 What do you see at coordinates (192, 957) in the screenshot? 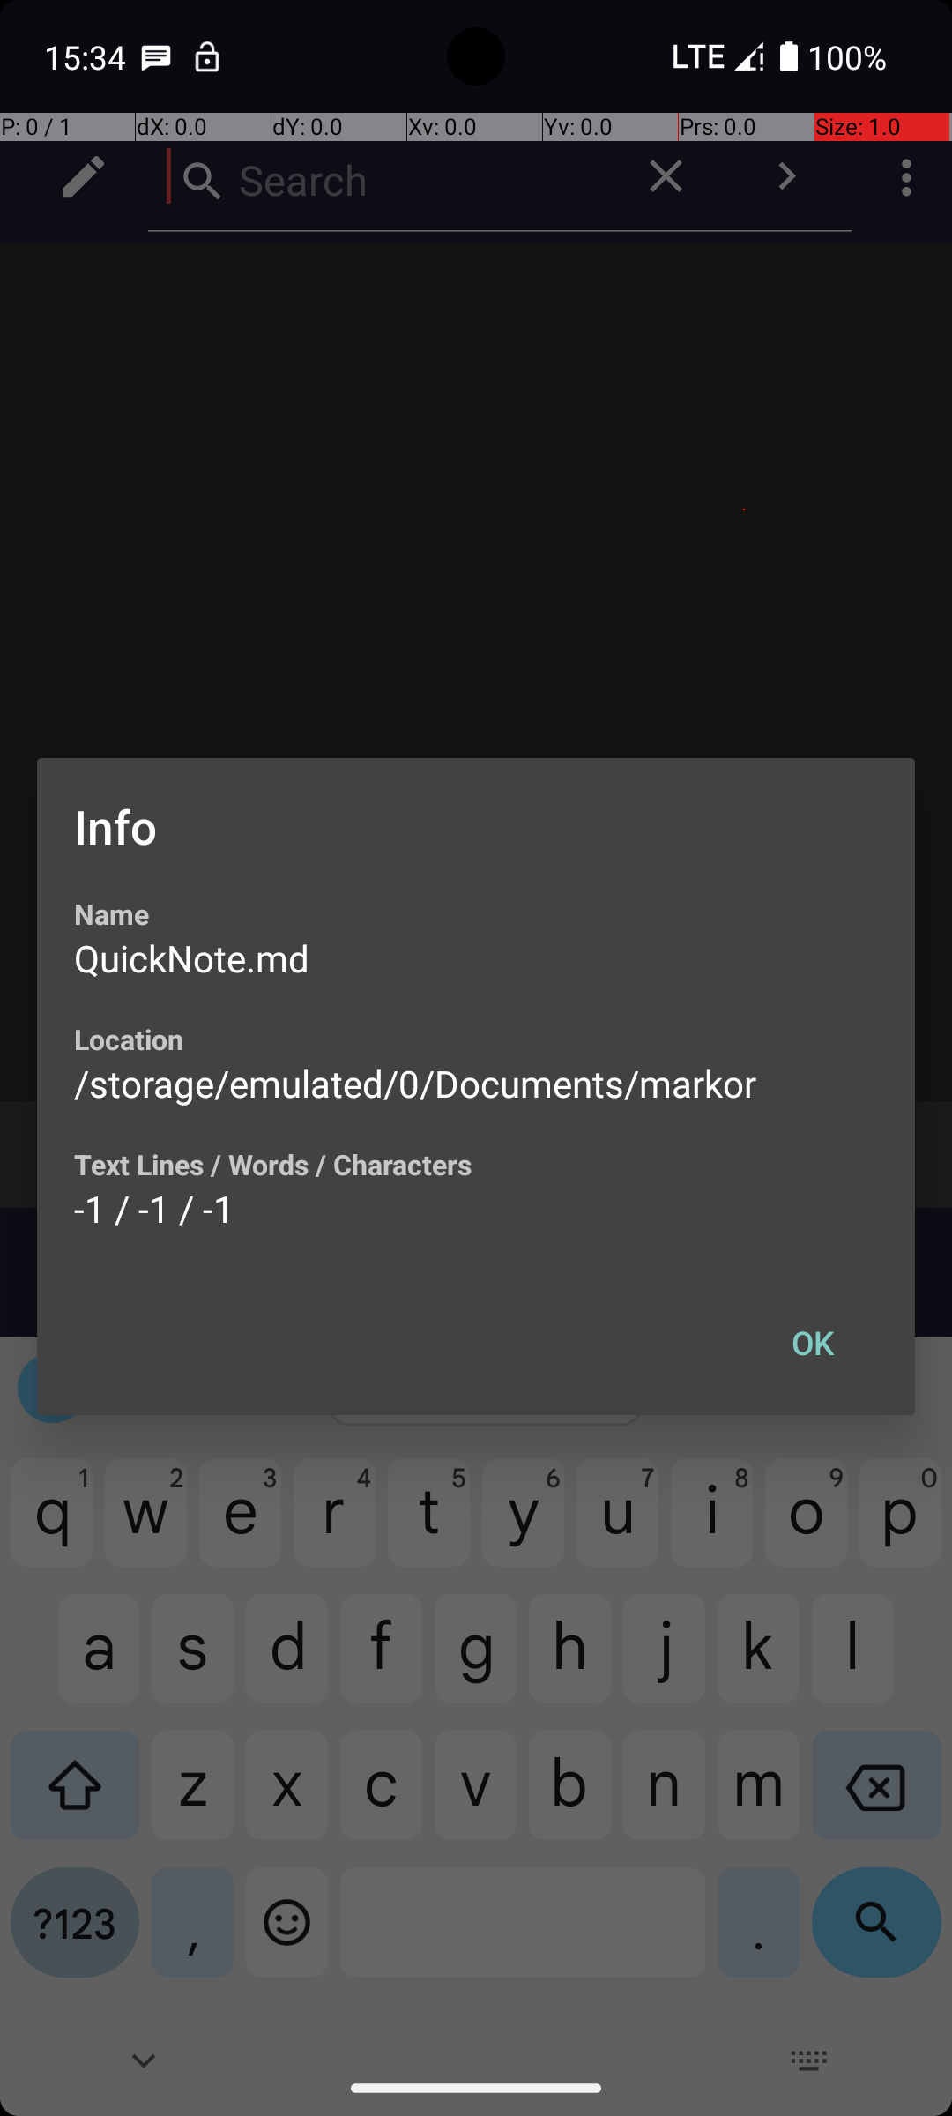
I see `QuickNote.md` at bounding box center [192, 957].